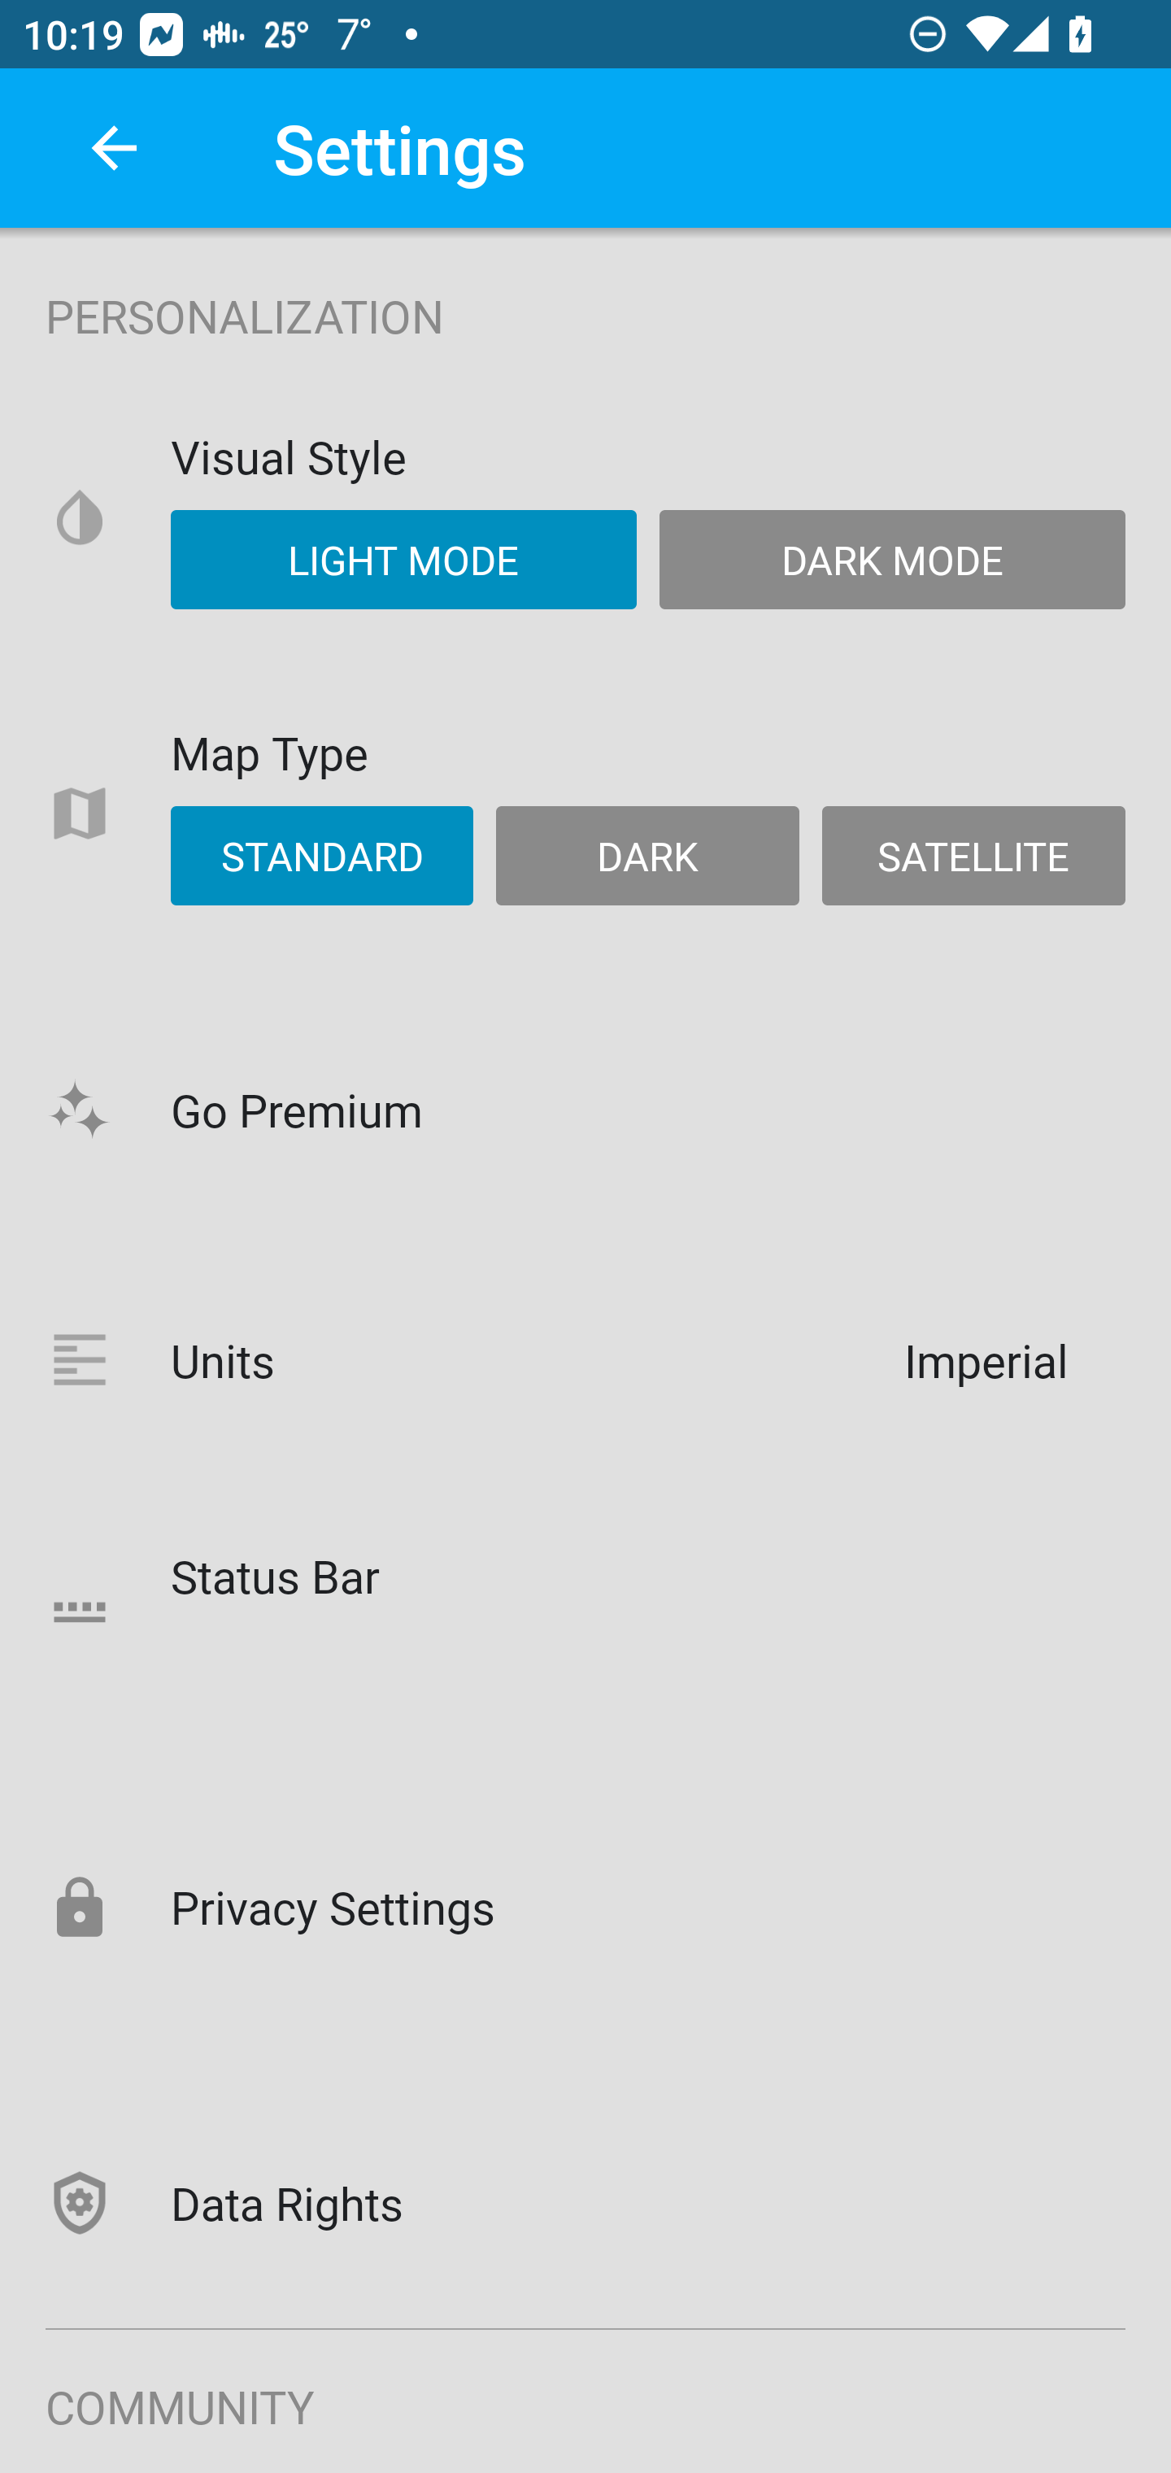 The image size is (1171, 2473). Describe the element at coordinates (585, 1906) in the screenshot. I see `Privacy Settings` at that location.